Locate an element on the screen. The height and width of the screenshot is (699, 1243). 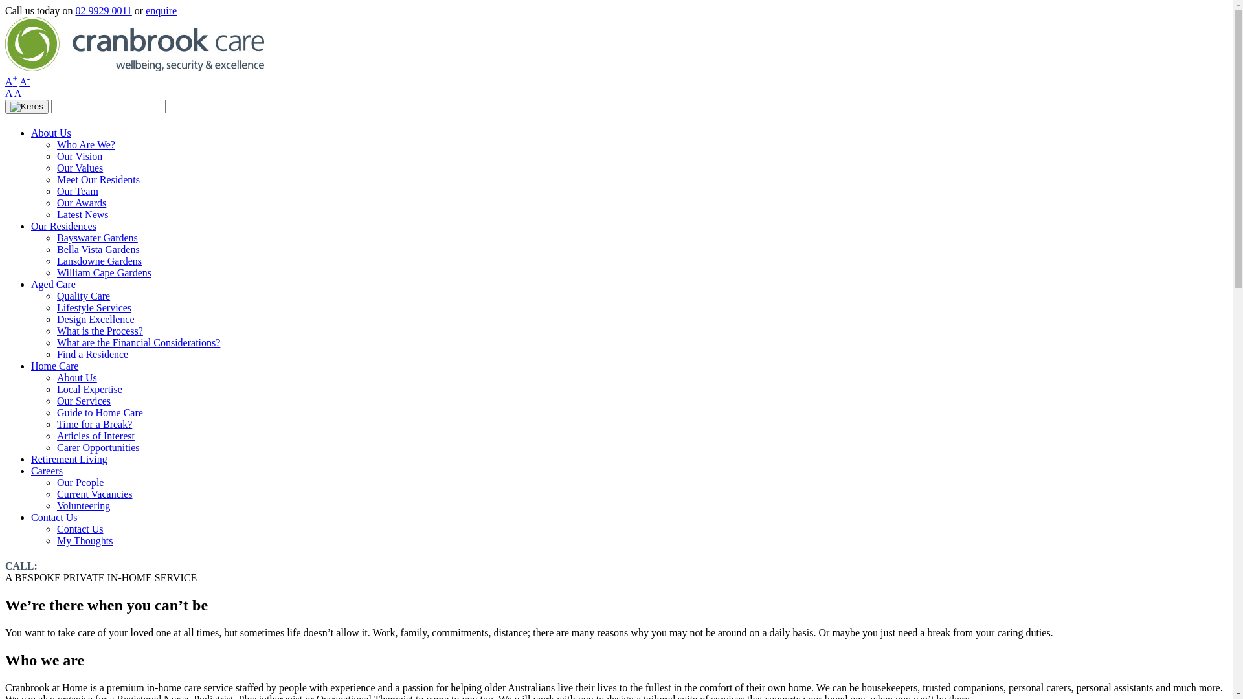
My Thoughts is located at coordinates (85, 541).